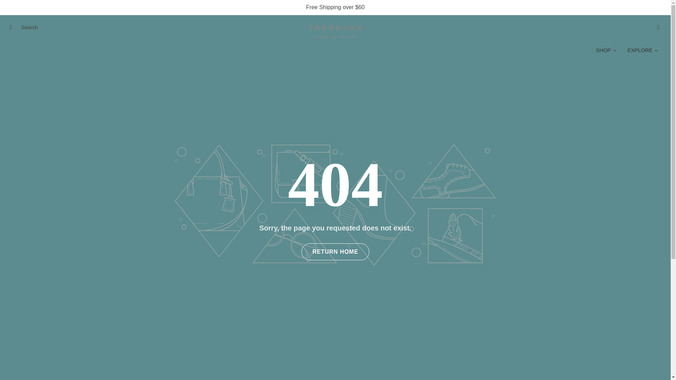  What do you see at coordinates (643, 50) in the screenshot?
I see `EXPLORE` at bounding box center [643, 50].